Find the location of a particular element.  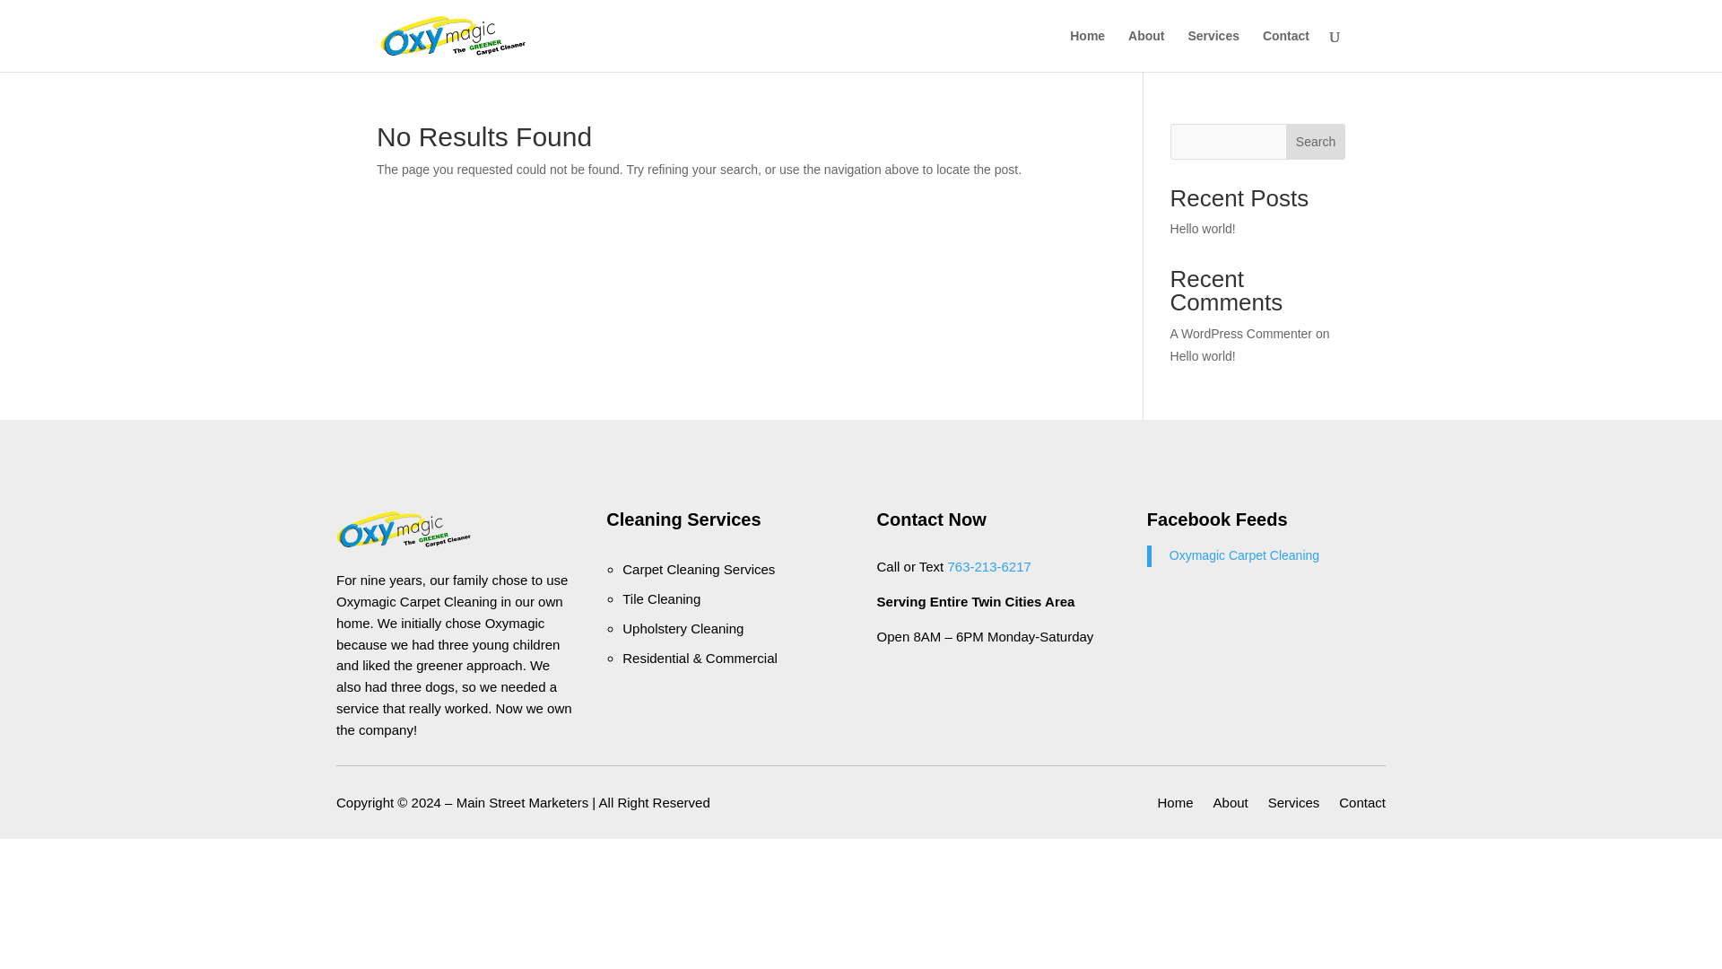

Home is located at coordinates (1175, 806).